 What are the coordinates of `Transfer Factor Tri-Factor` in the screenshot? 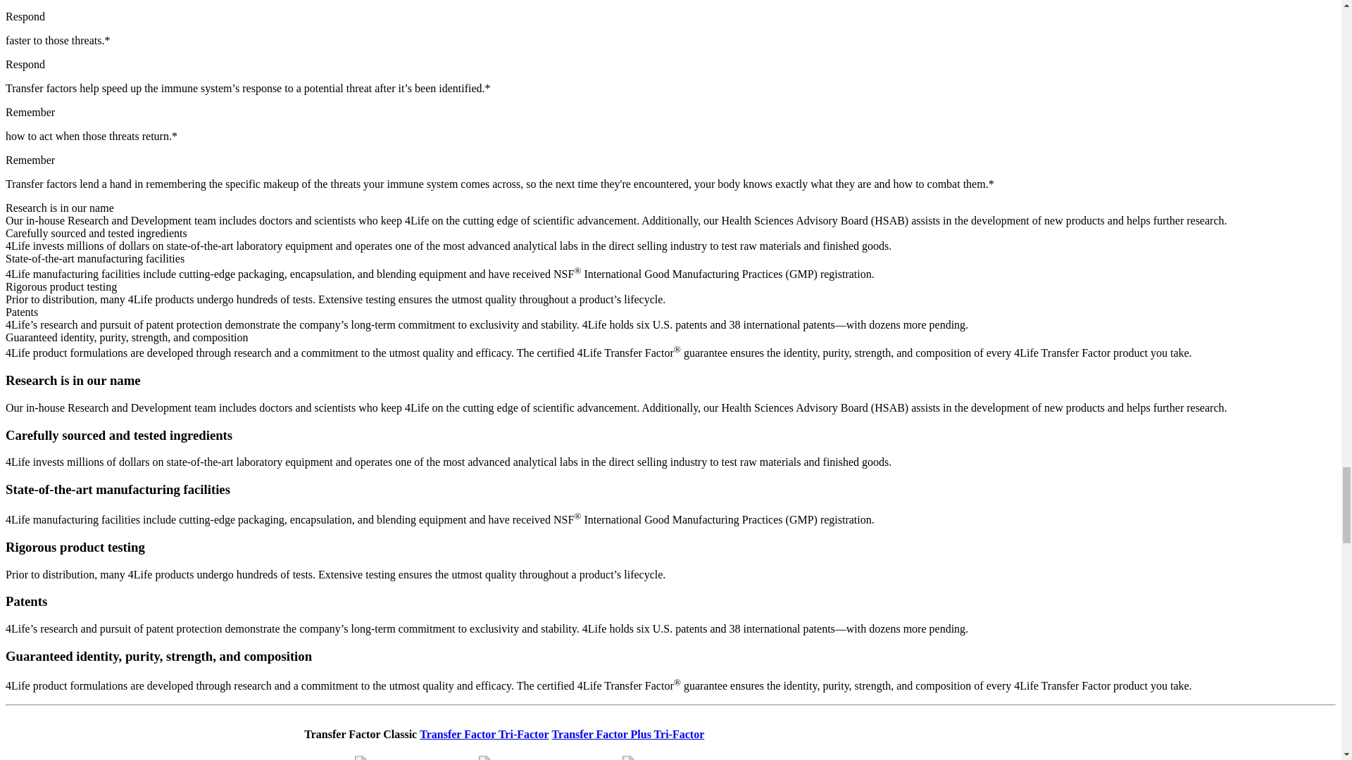 It's located at (484, 733).